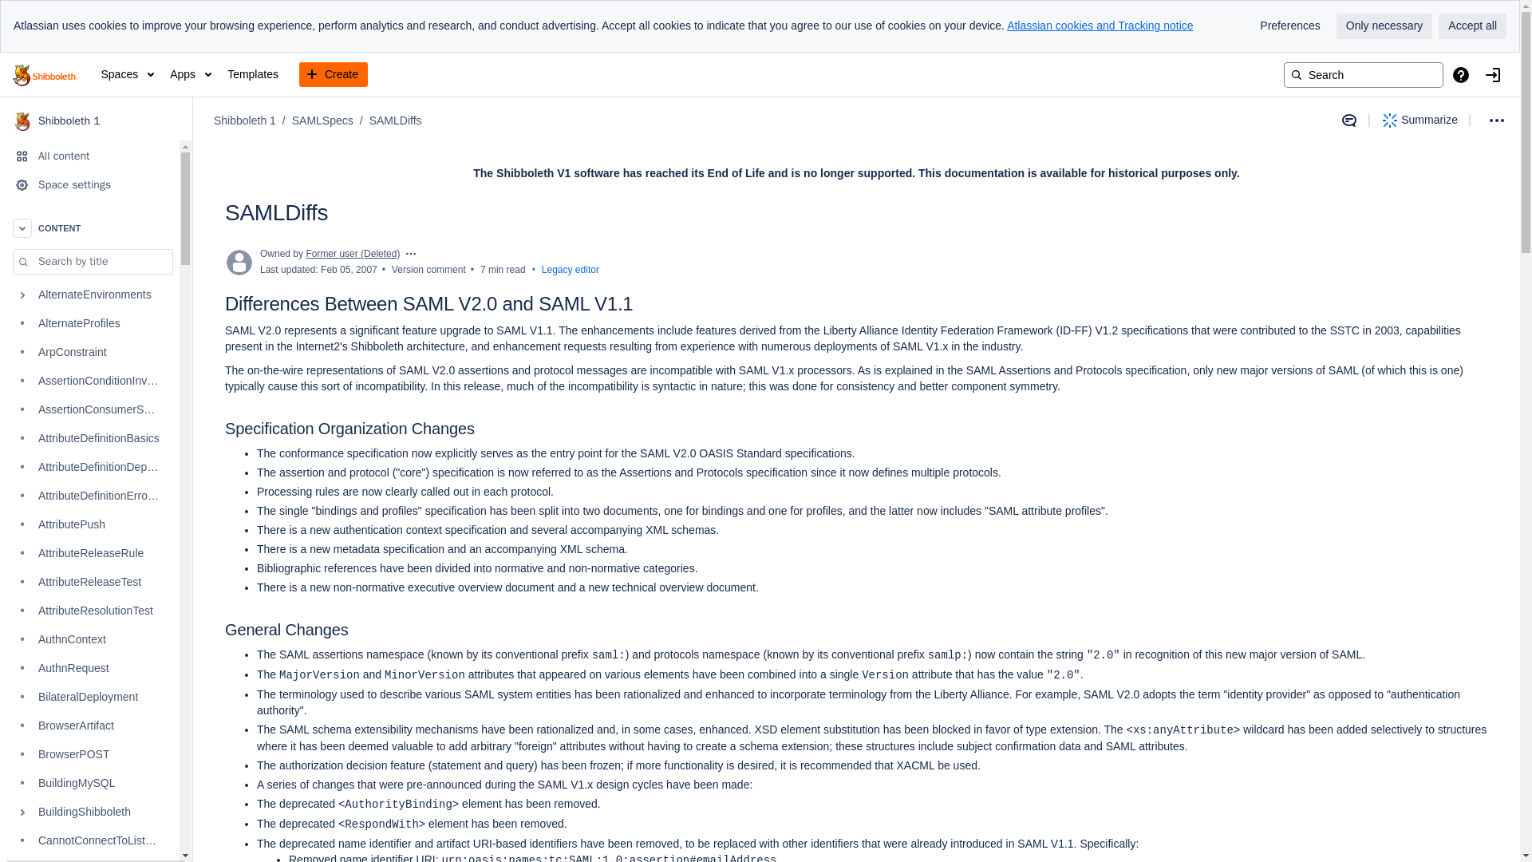  What do you see at coordinates (252, 75) in the screenshot?
I see `Templates` at bounding box center [252, 75].